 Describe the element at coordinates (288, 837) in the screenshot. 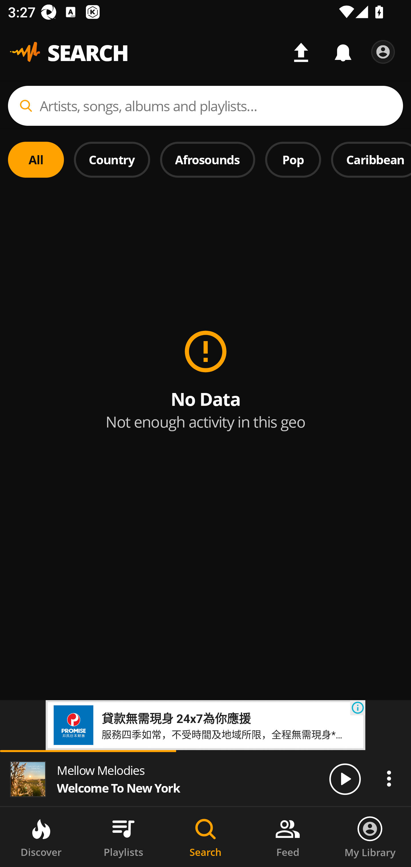

I see `Feed` at that location.